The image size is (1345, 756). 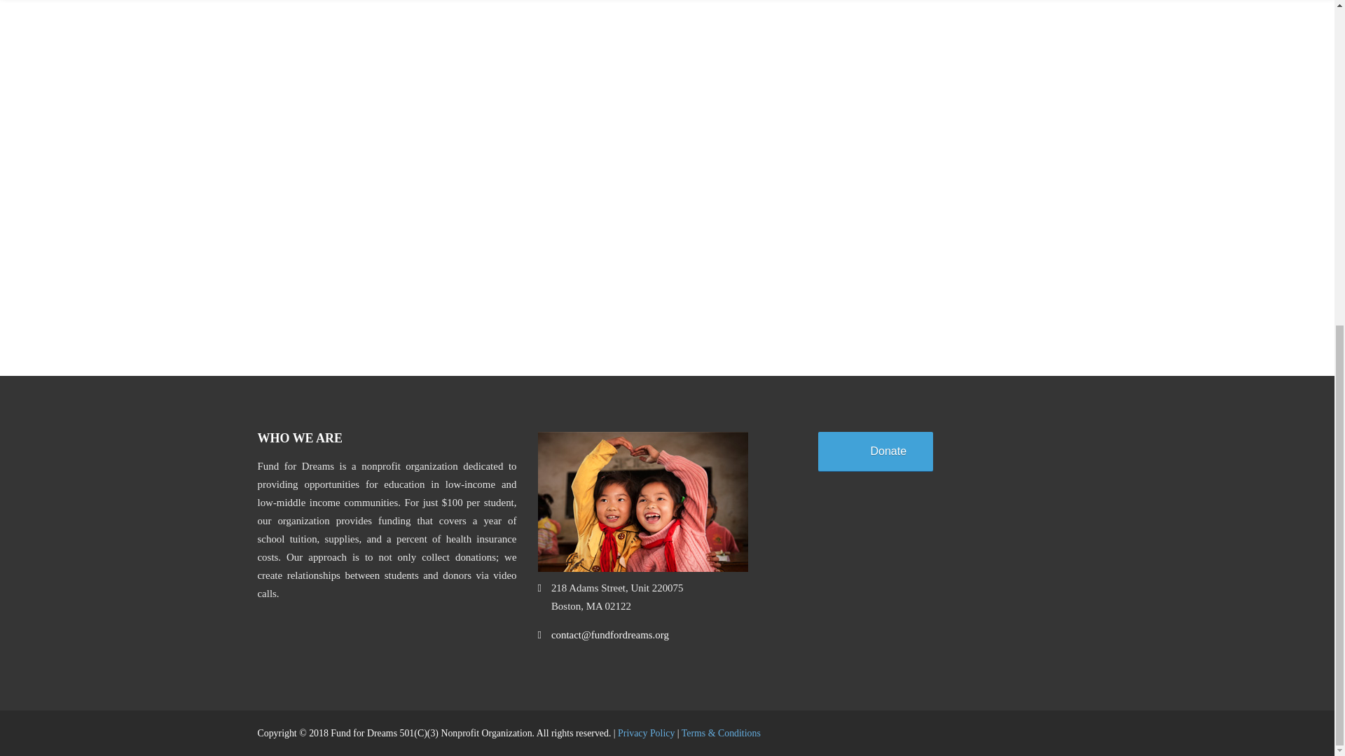 I want to click on Donate, so click(x=876, y=451).